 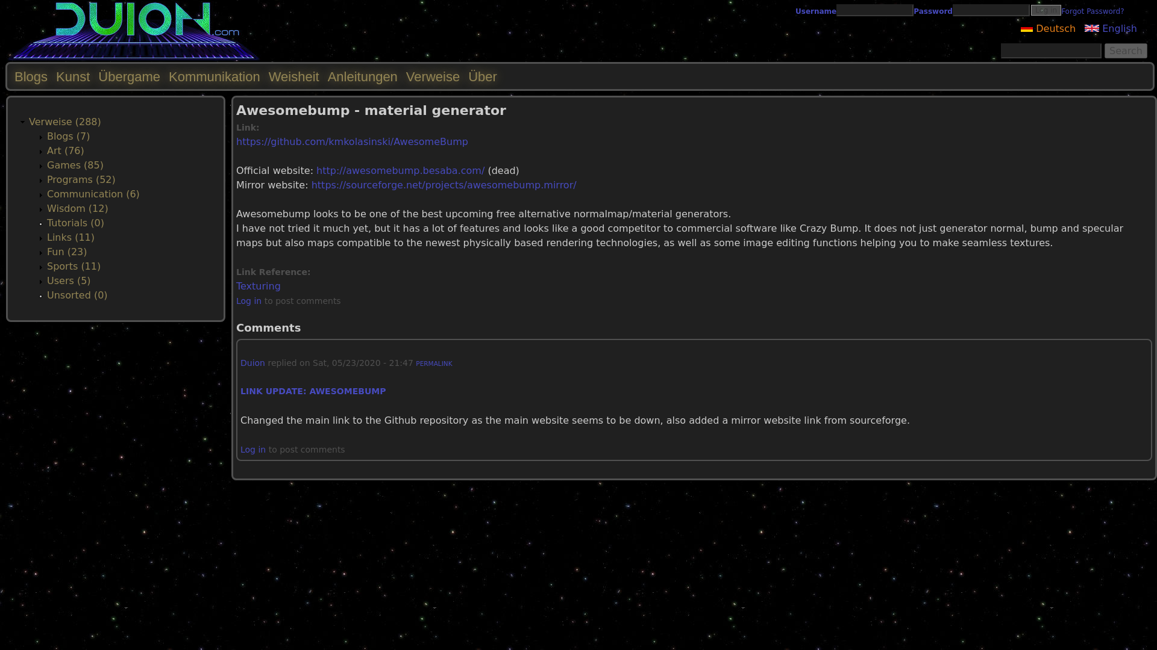 What do you see at coordinates (248, 301) in the screenshot?
I see `Log in` at bounding box center [248, 301].